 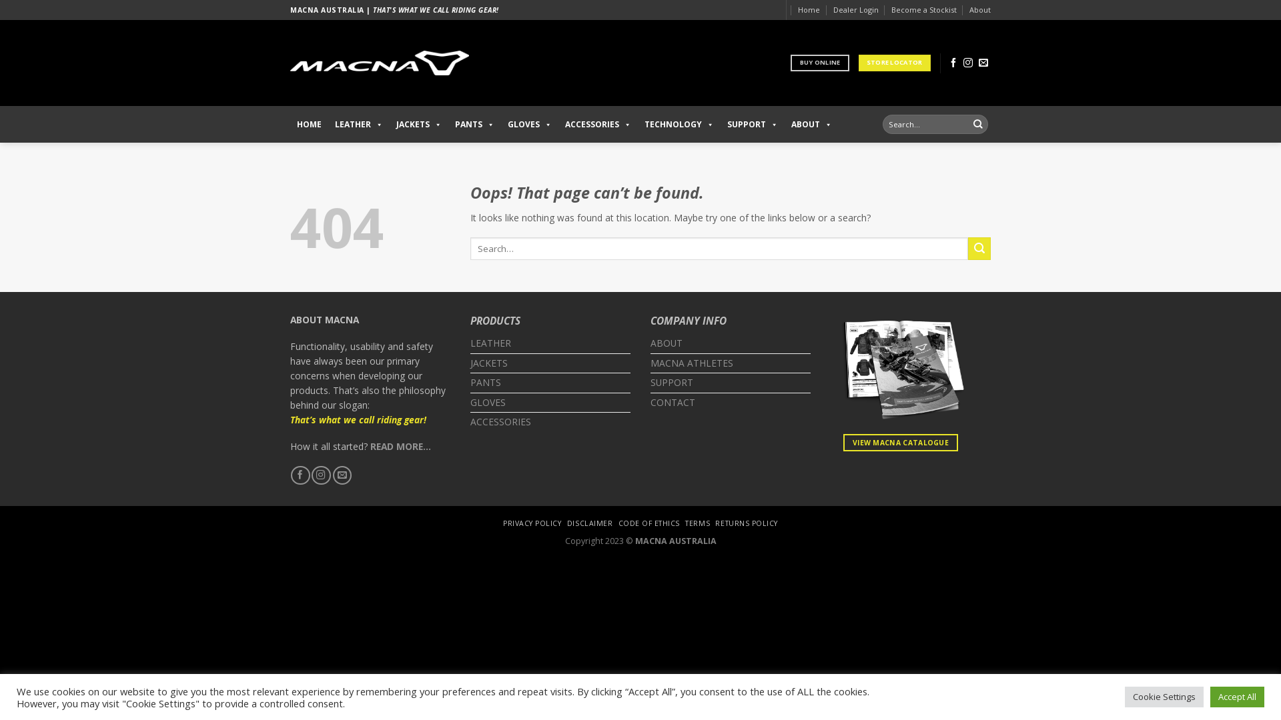 I want to click on Follow on Instagram, so click(x=321, y=476).